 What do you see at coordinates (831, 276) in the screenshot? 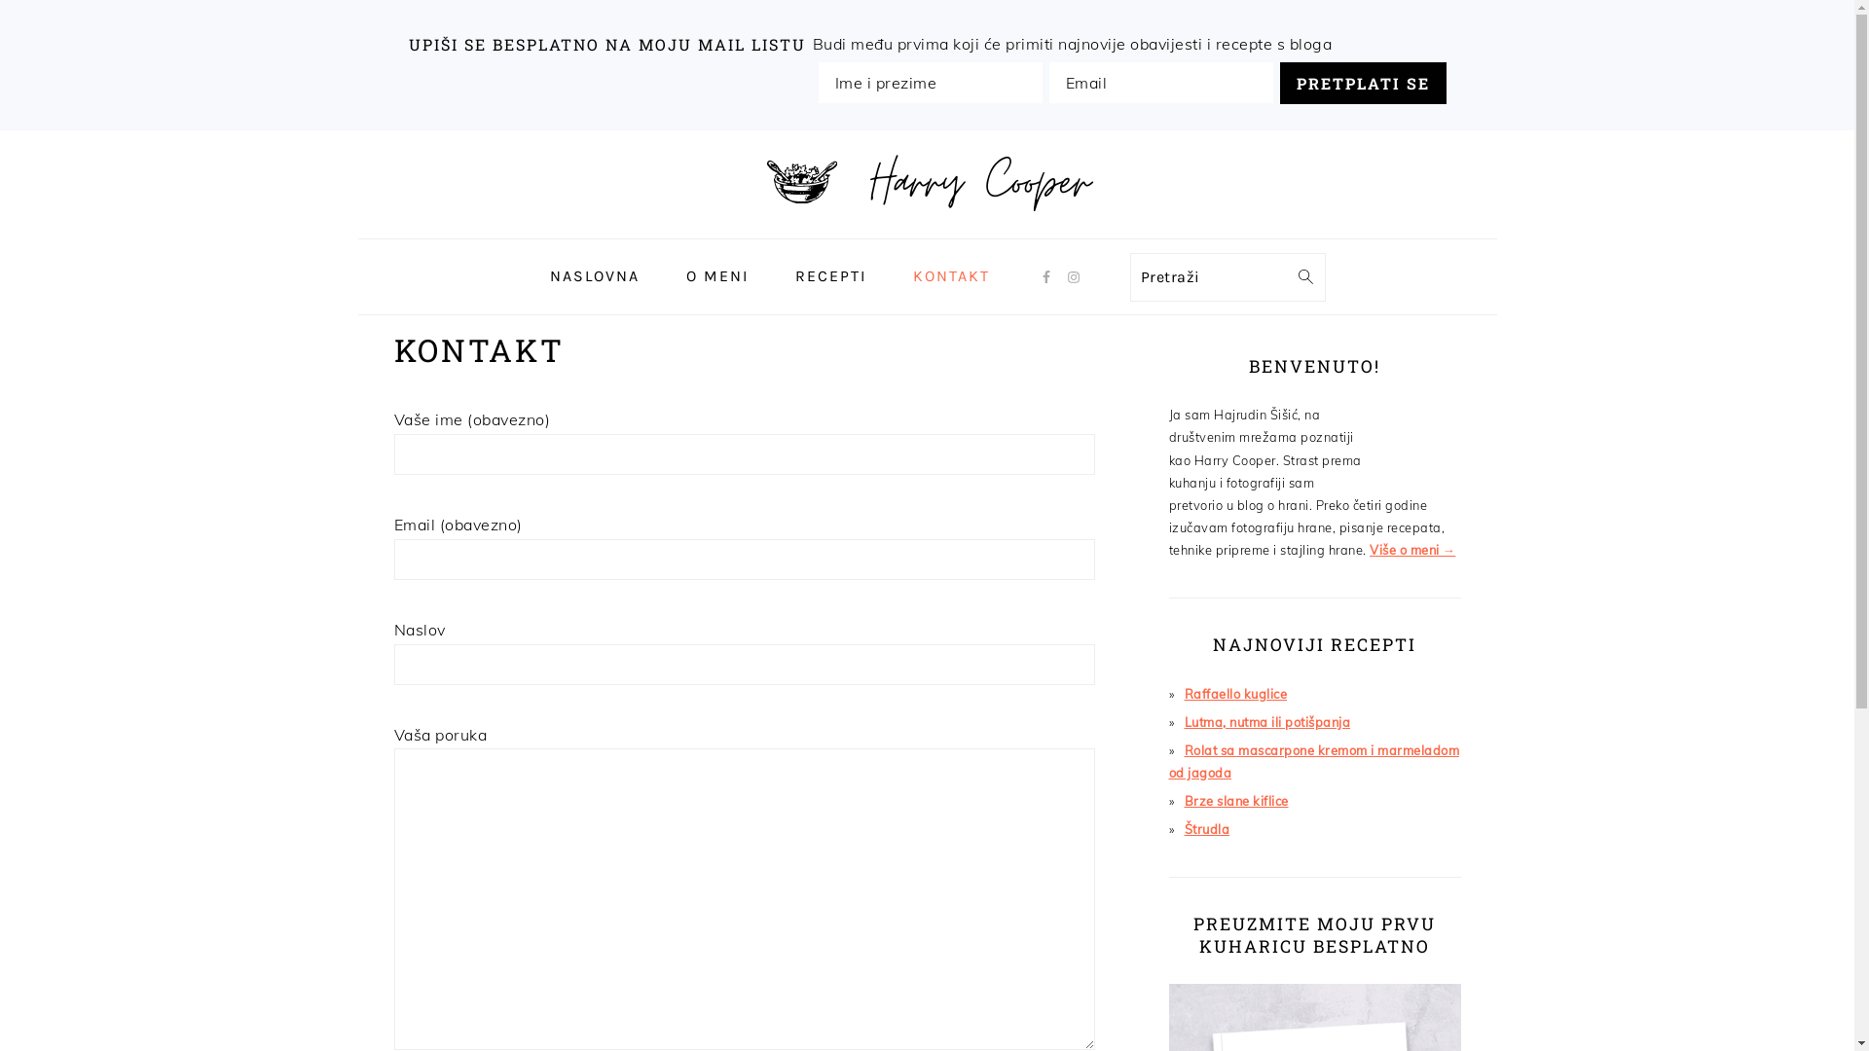
I see `RECEPTI` at bounding box center [831, 276].